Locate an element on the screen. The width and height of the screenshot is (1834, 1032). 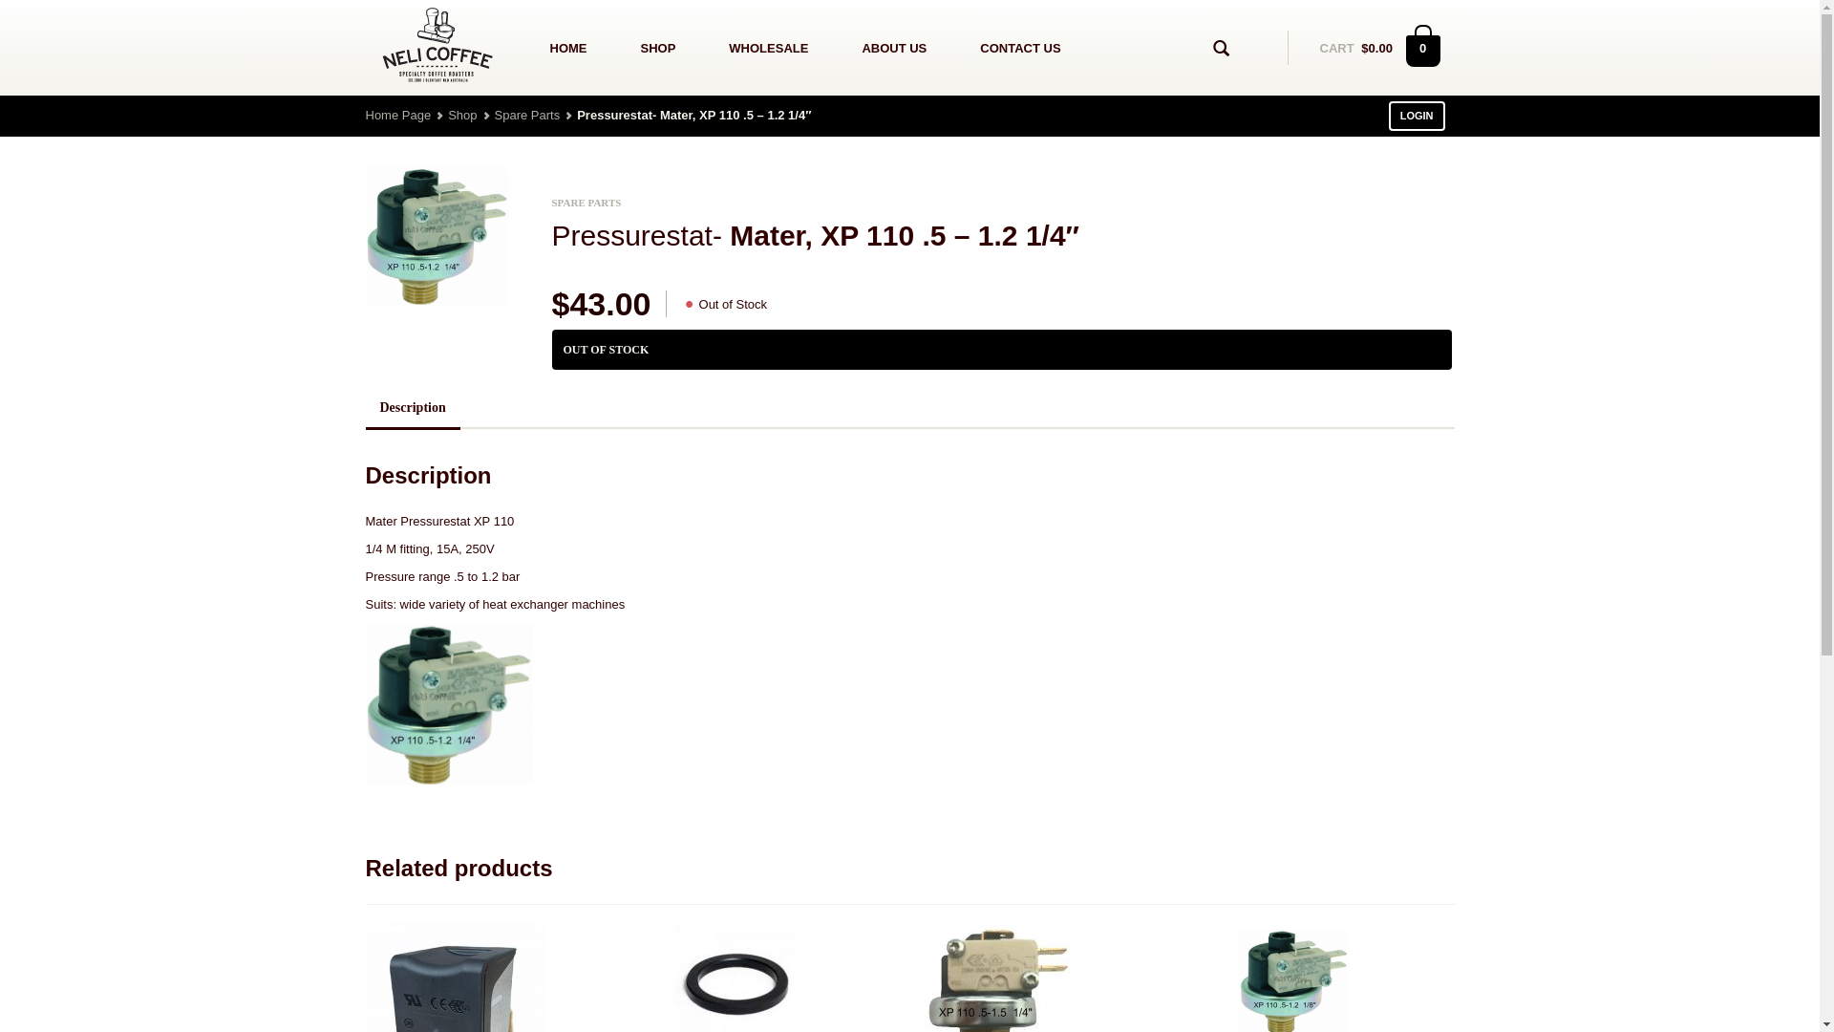
WHOLESALE is located at coordinates (768, 48).